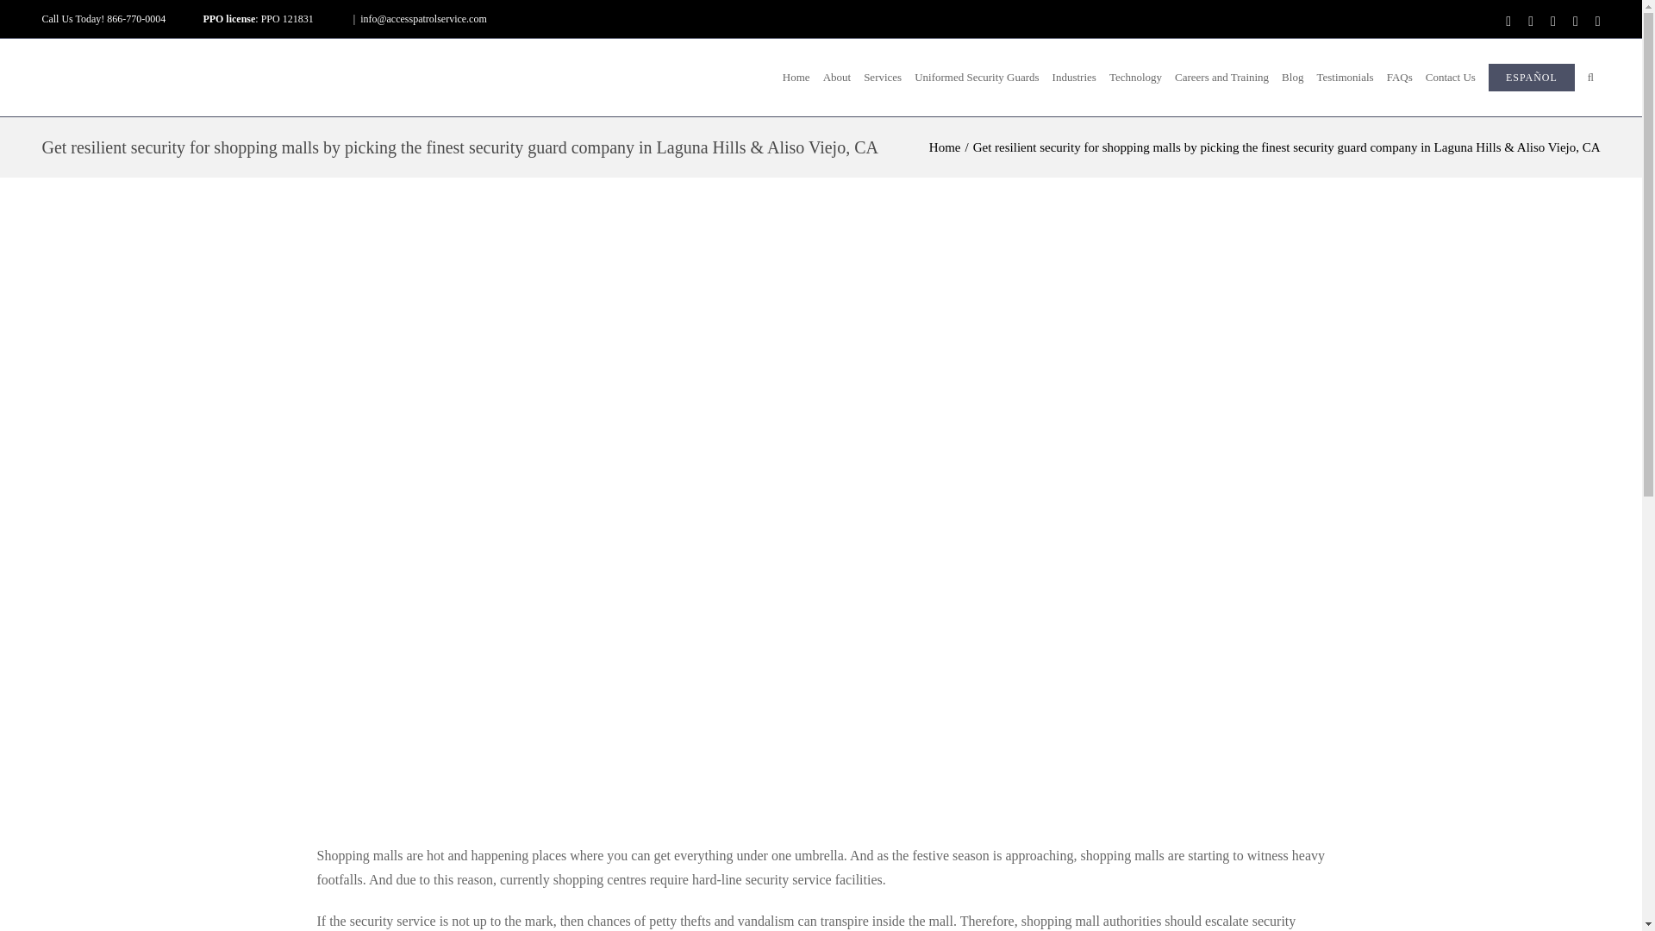 The image size is (1655, 931). What do you see at coordinates (1450, 78) in the screenshot?
I see `Contact Us` at bounding box center [1450, 78].